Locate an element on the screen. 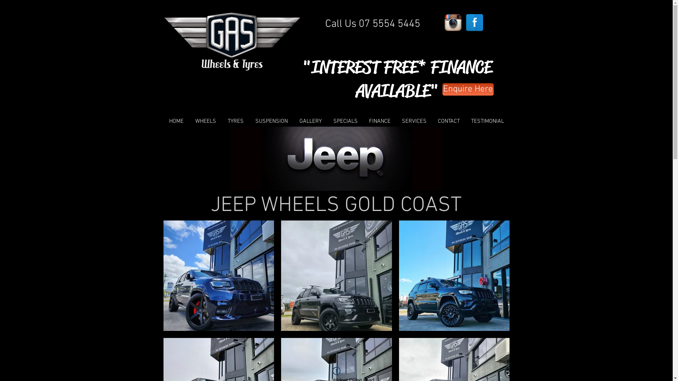 Image resolution: width=678 pixels, height=381 pixels. Call Us 07 5554 5445 is located at coordinates (372, 24).